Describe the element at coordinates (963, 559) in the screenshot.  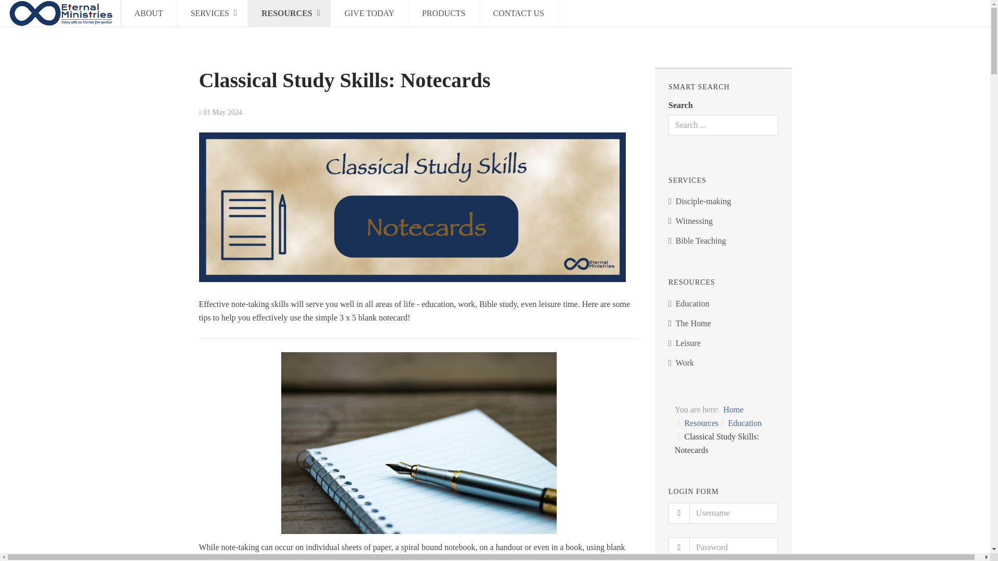
I see `Back to Top` at that location.